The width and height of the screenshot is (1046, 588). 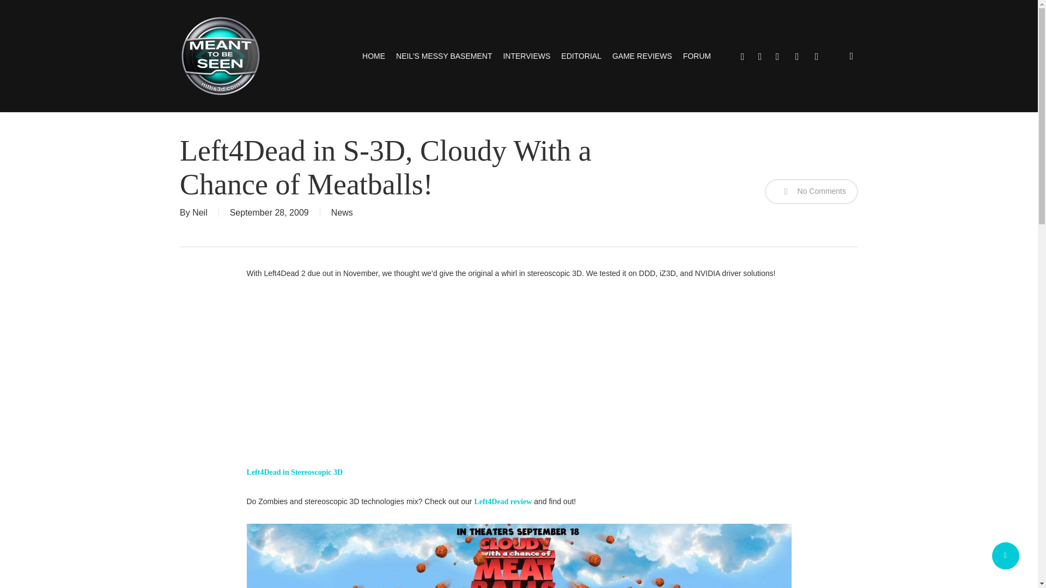 I want to click on No Comments, so click(x=811, y=192).